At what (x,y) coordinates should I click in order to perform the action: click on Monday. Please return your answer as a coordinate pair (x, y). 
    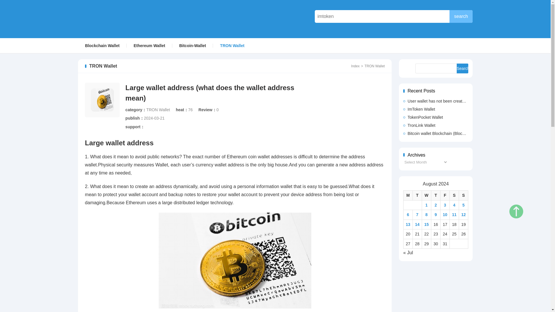
    Looking at the image, I should click on (408, 195).